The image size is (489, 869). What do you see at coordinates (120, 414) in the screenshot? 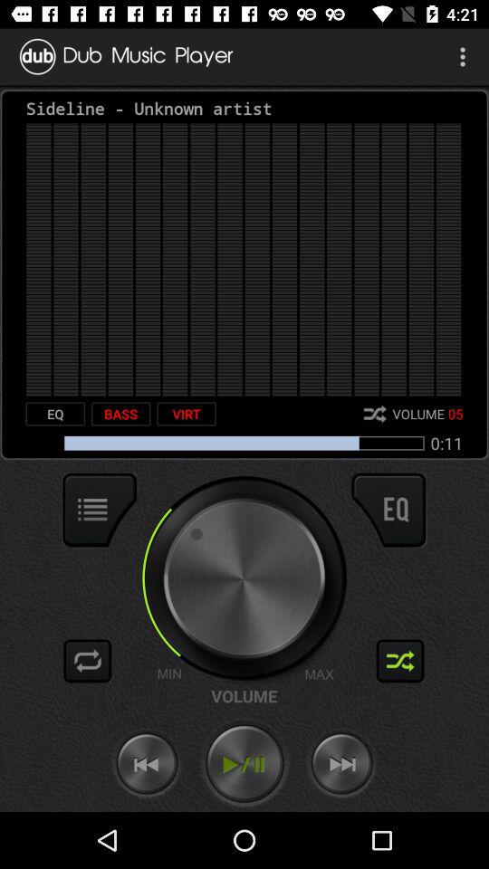
I see `turn off the item next to the  virt  item` at bounding box center [120, 414].